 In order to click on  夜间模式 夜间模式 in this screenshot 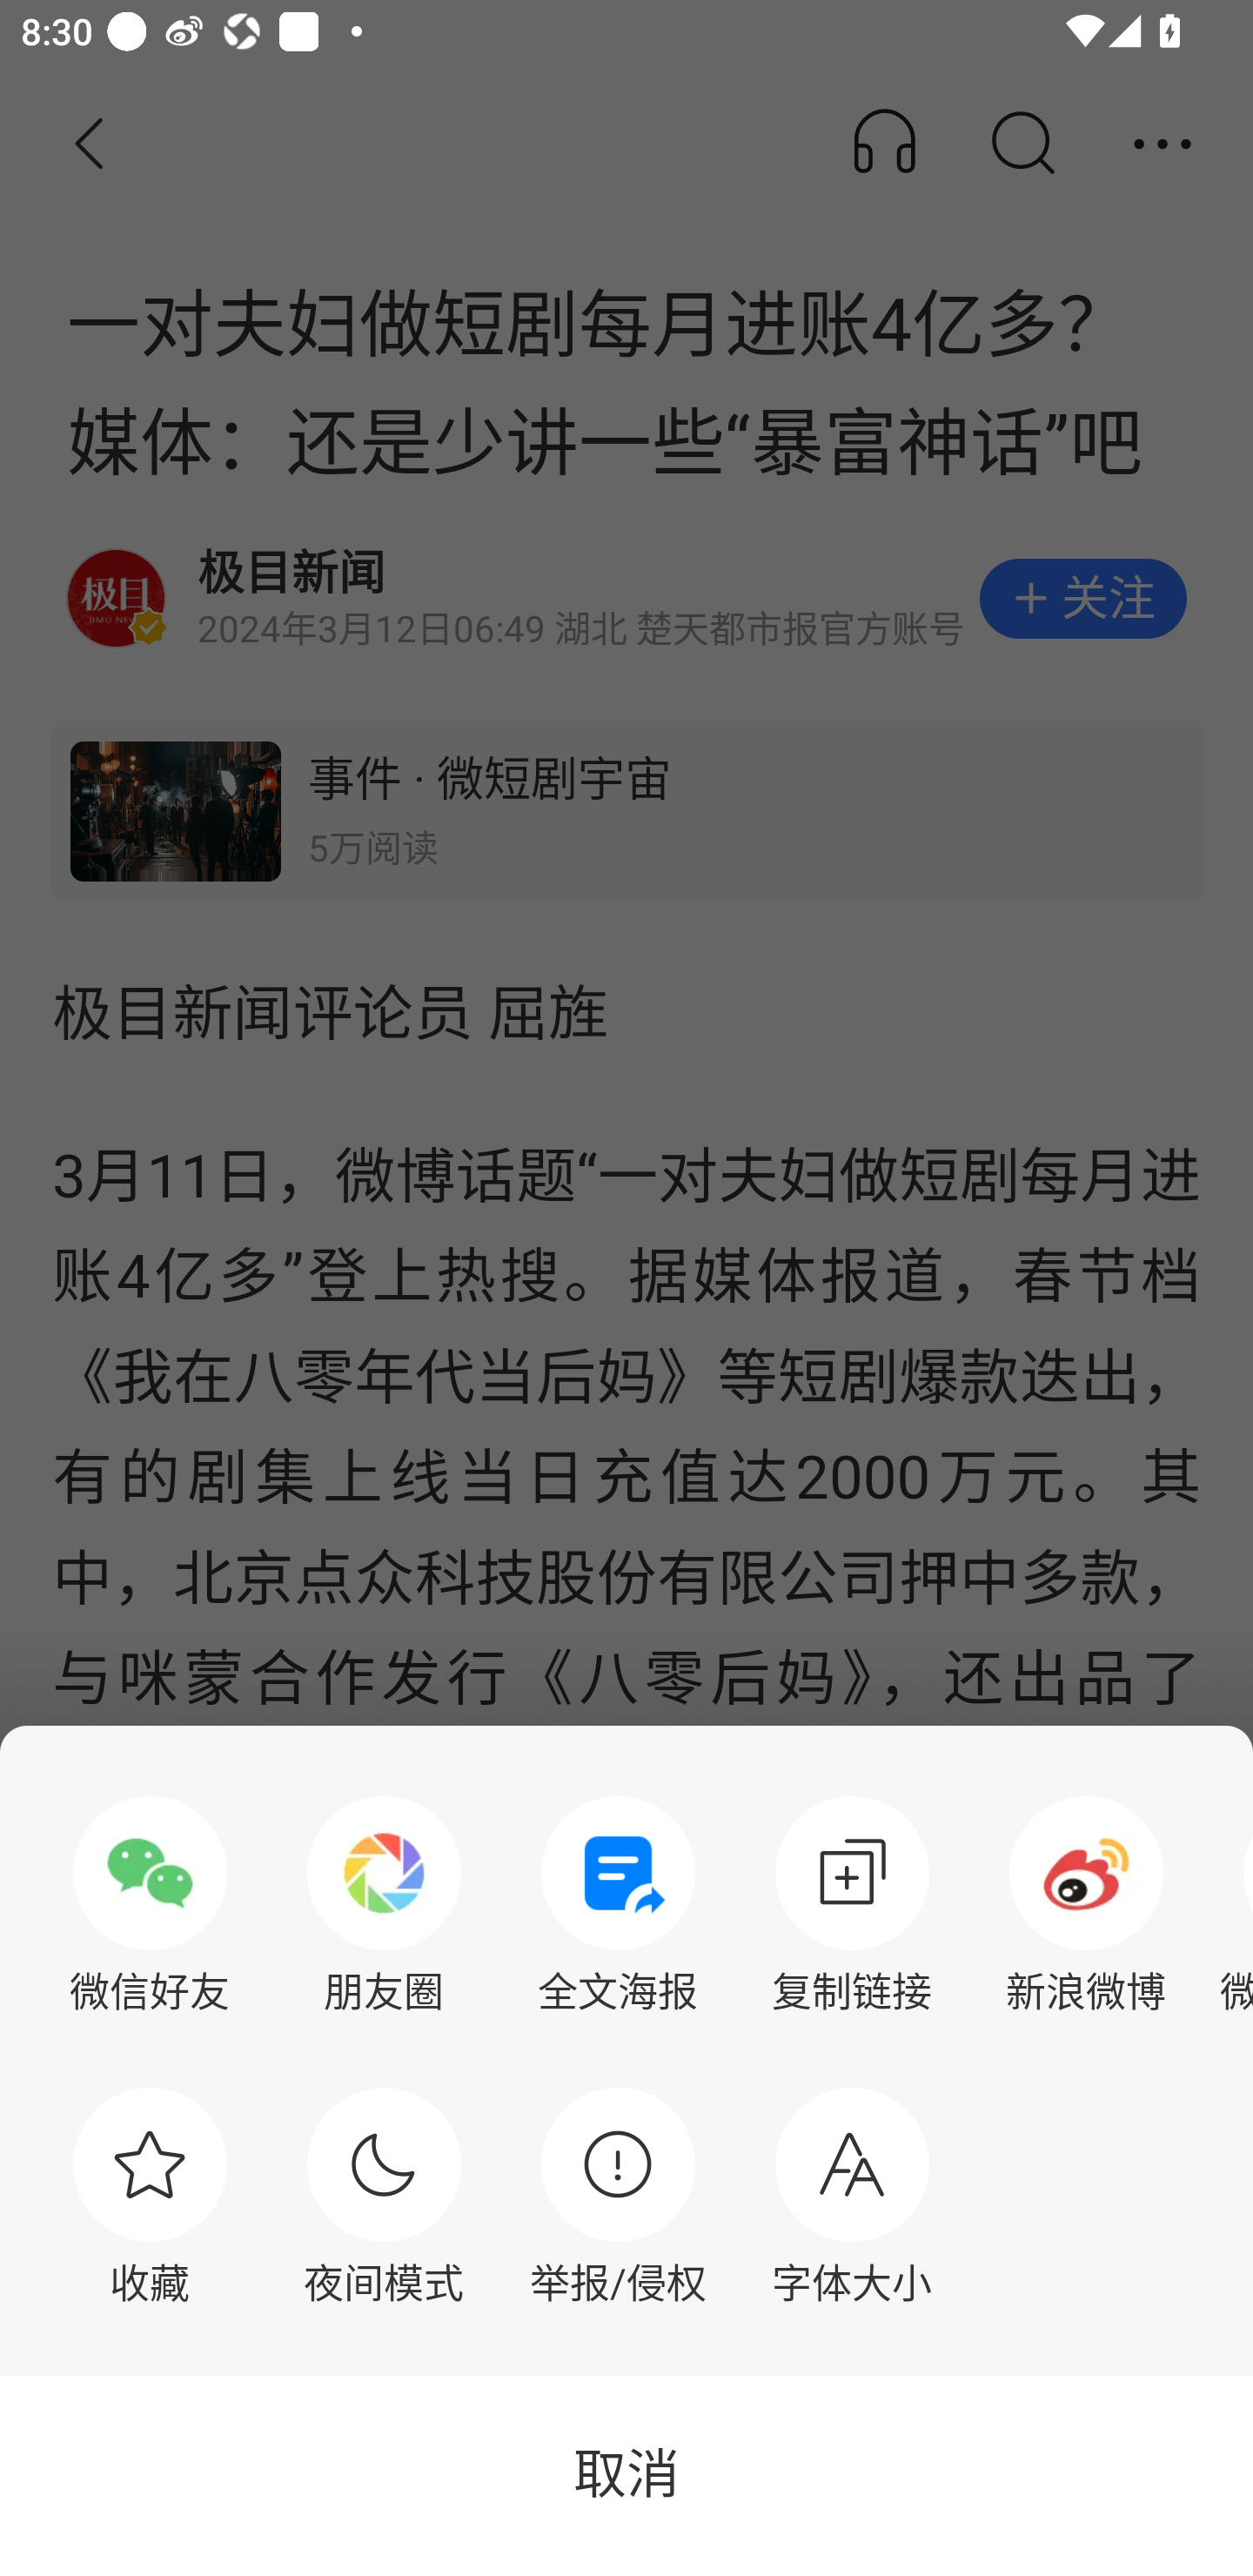, I will do `click(384, 2197)`.